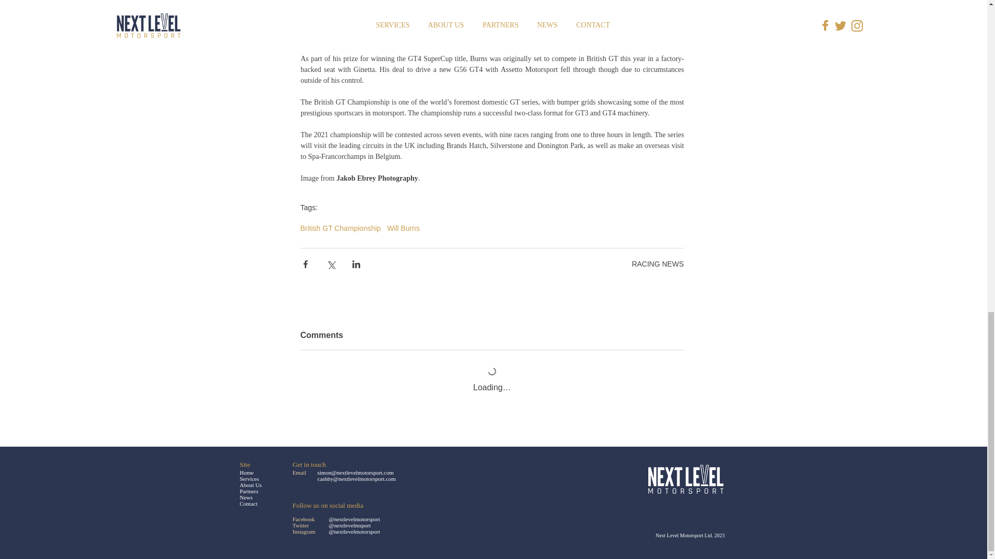 This screenshot has height=559, width=995. What do you see at coordinates (249, 491) in the screenshot?
I see `Partners` at bounding box center [249, 491].